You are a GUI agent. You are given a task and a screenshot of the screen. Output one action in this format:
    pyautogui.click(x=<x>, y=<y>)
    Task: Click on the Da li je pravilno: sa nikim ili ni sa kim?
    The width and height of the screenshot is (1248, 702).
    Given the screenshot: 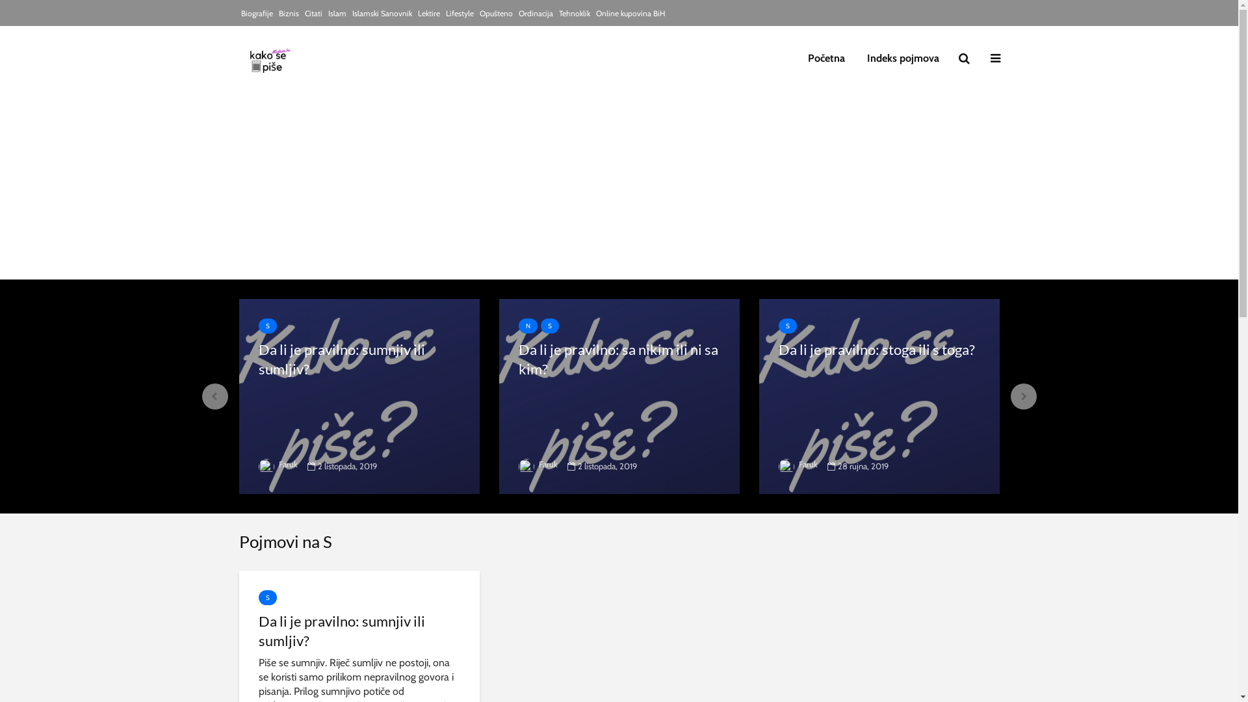 What is the action you would take?
    pyautogui.click(x=619, y=395)
    